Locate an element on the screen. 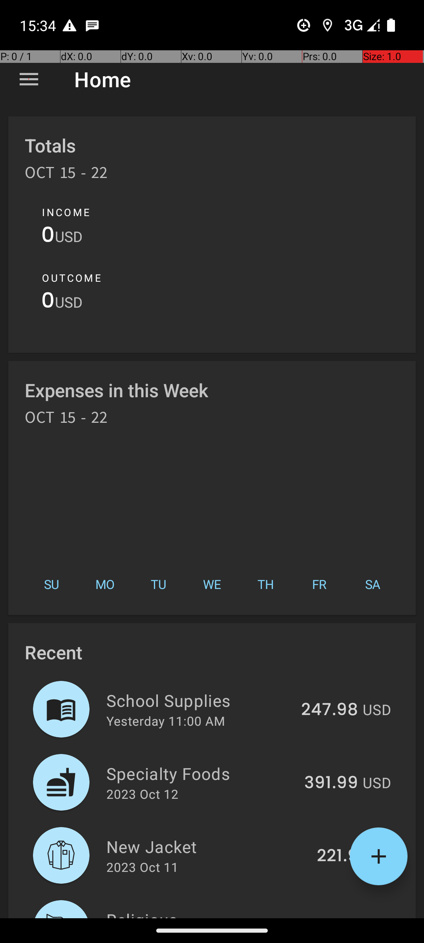  247.98 is located at coordinates (330, 710).